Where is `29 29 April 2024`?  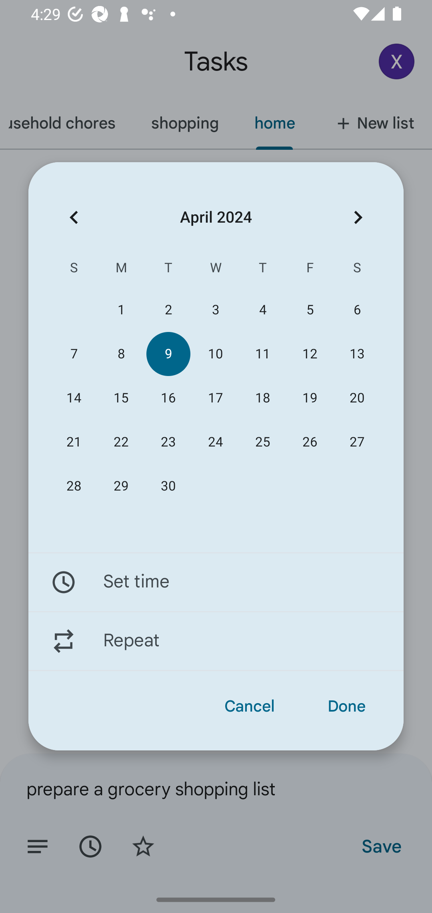 29 29 April 2024 is located at coordinates (121, 486).